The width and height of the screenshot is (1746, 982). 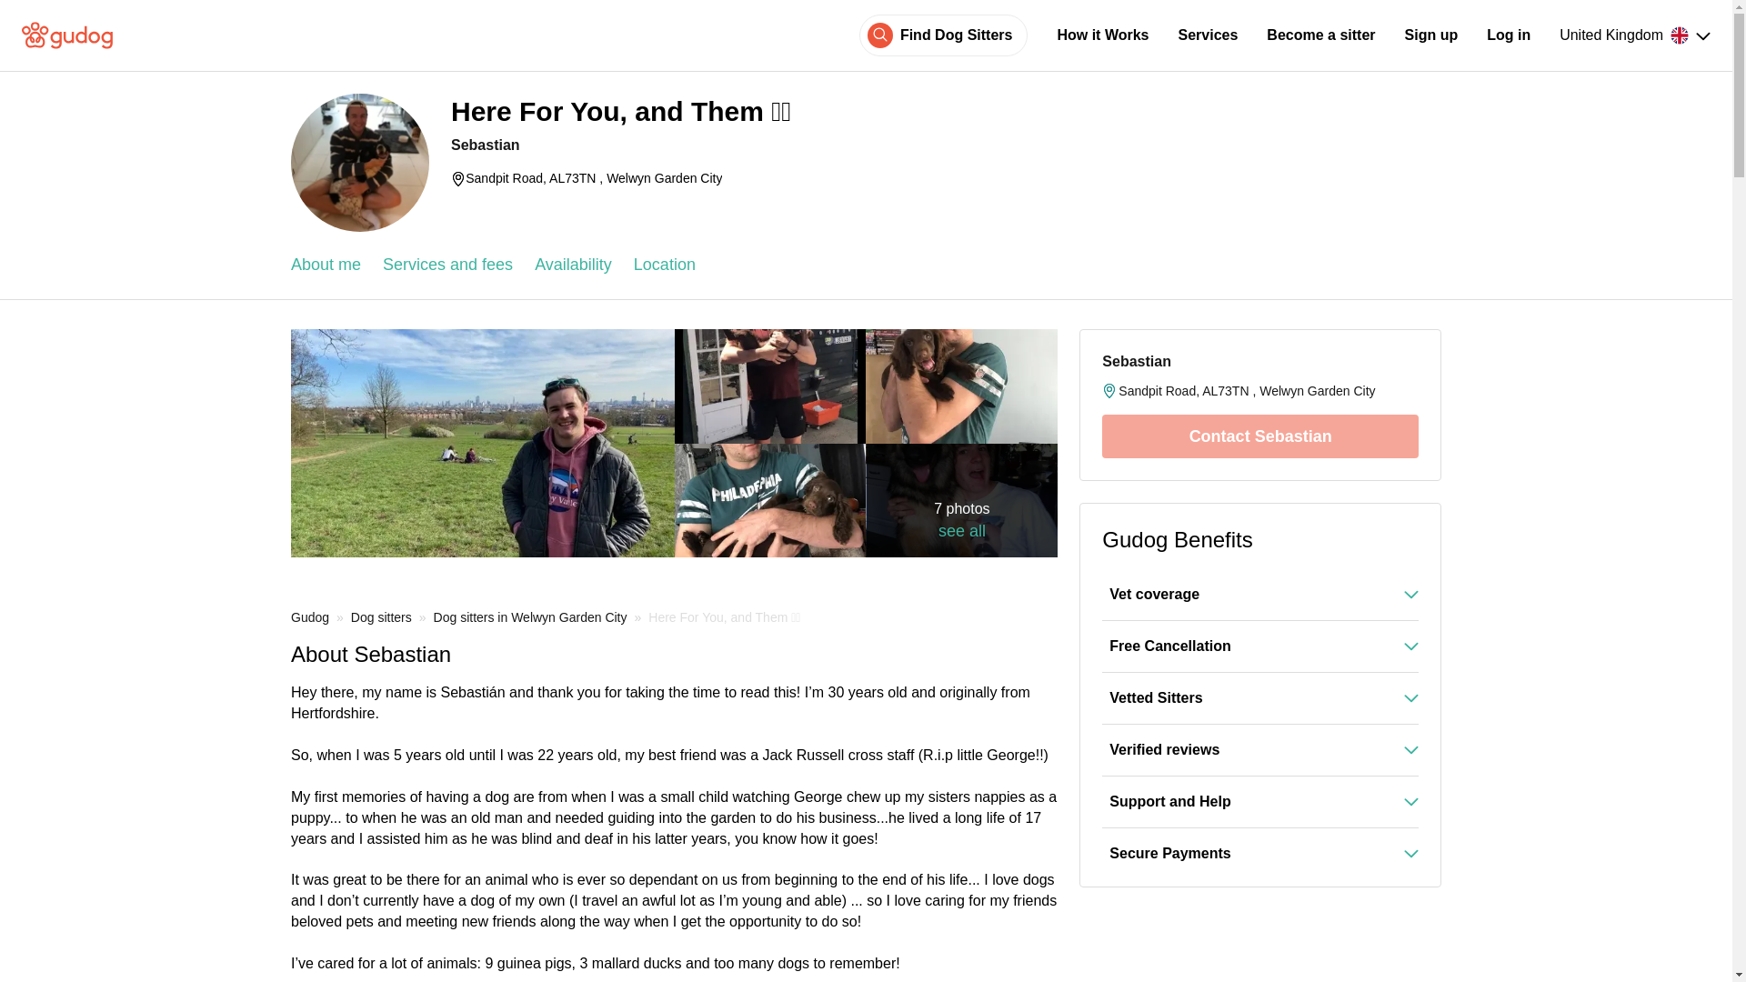 I want to click on Dog sitters, so click(x=381, y=616).